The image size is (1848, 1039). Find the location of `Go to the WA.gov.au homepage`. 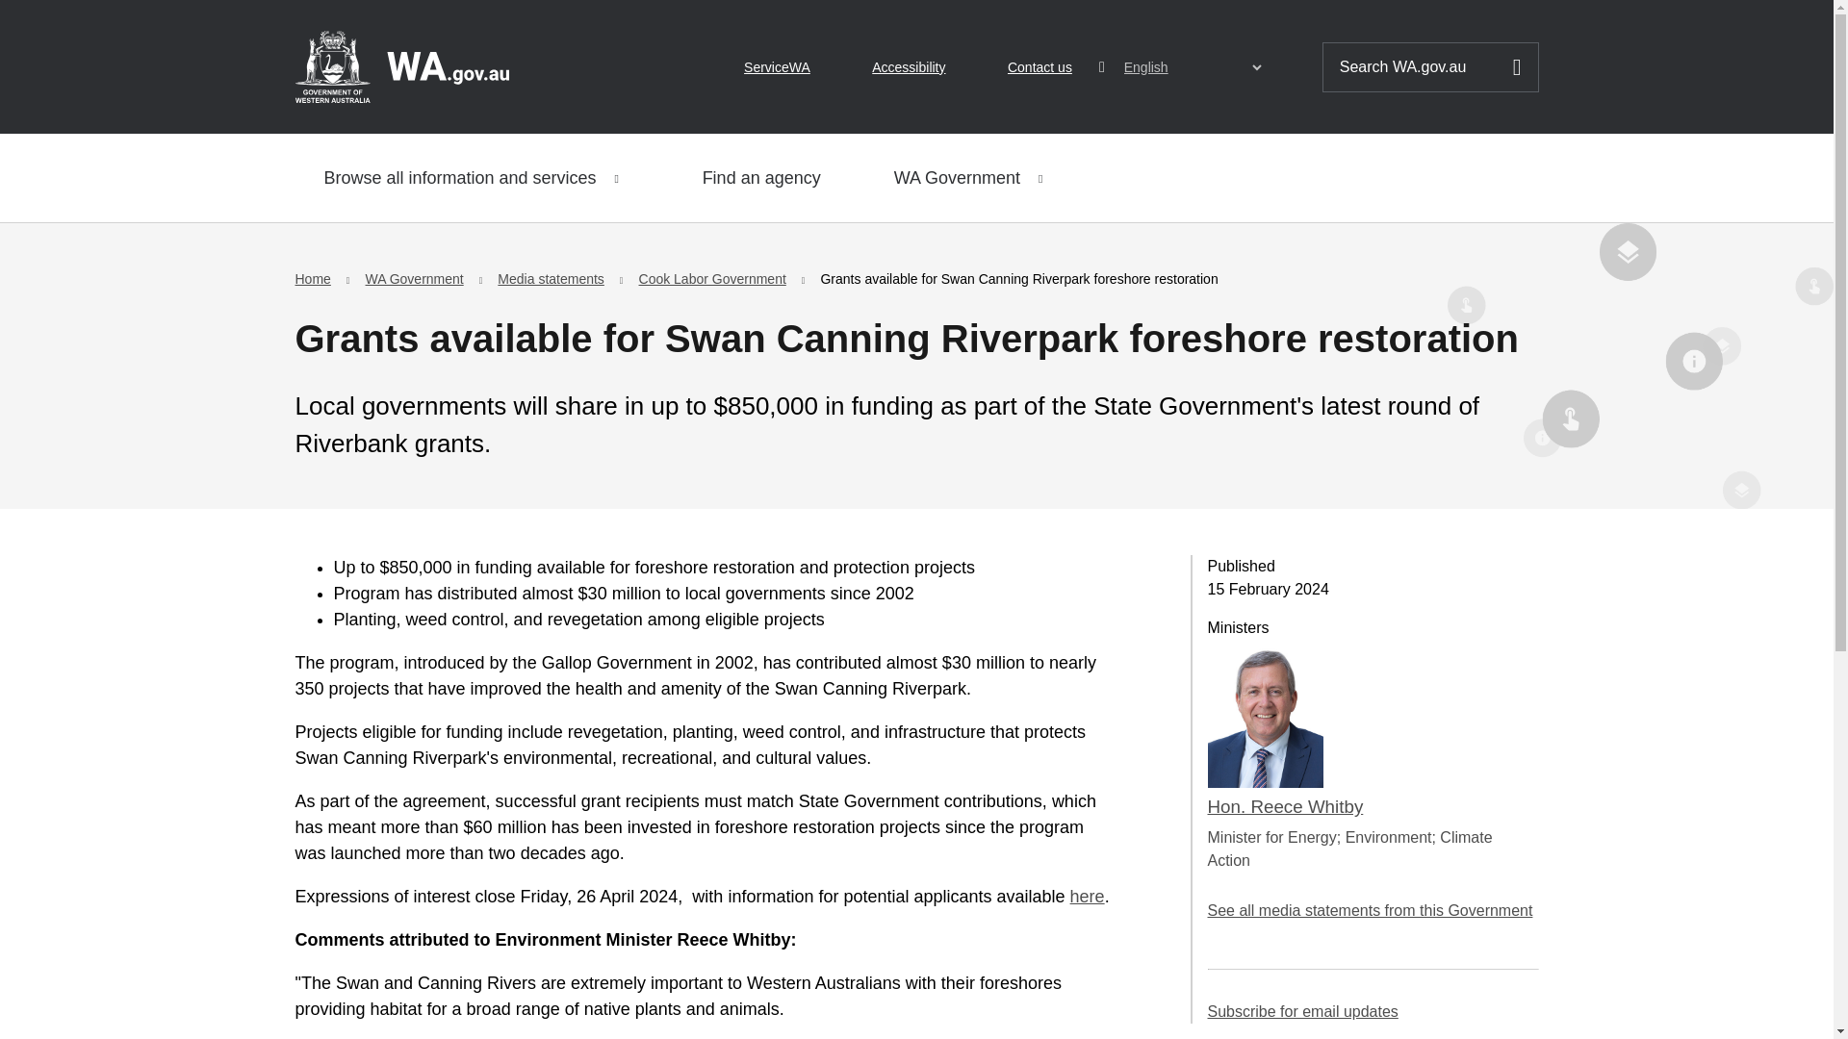

Go to the WA.gov.au homepage is located at coordinates (400, 65).